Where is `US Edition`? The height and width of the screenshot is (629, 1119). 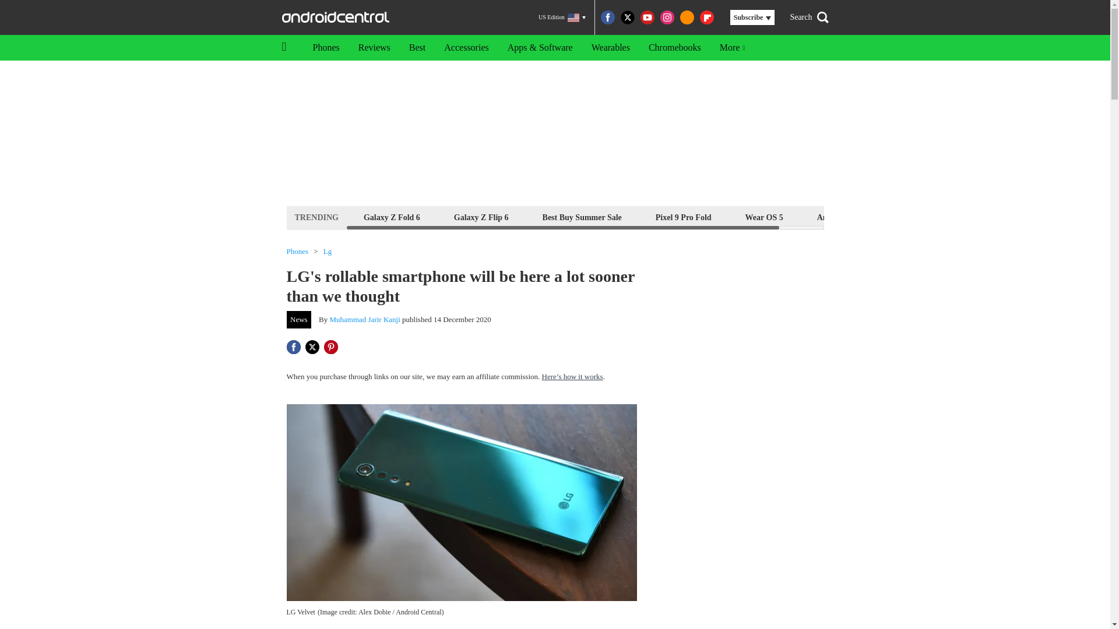
US Edition is located at coordinates (562, 17).